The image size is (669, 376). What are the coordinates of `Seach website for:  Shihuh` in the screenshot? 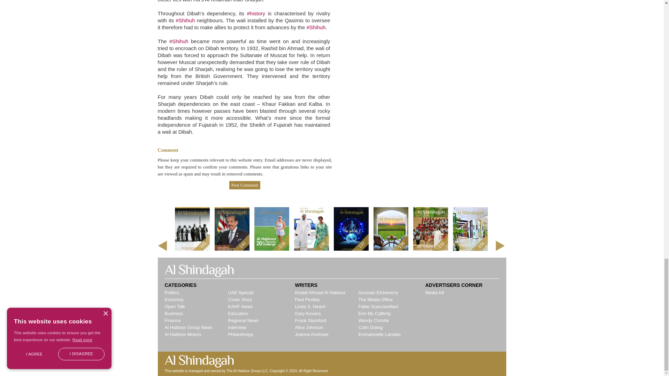 It's located at (185, 20).